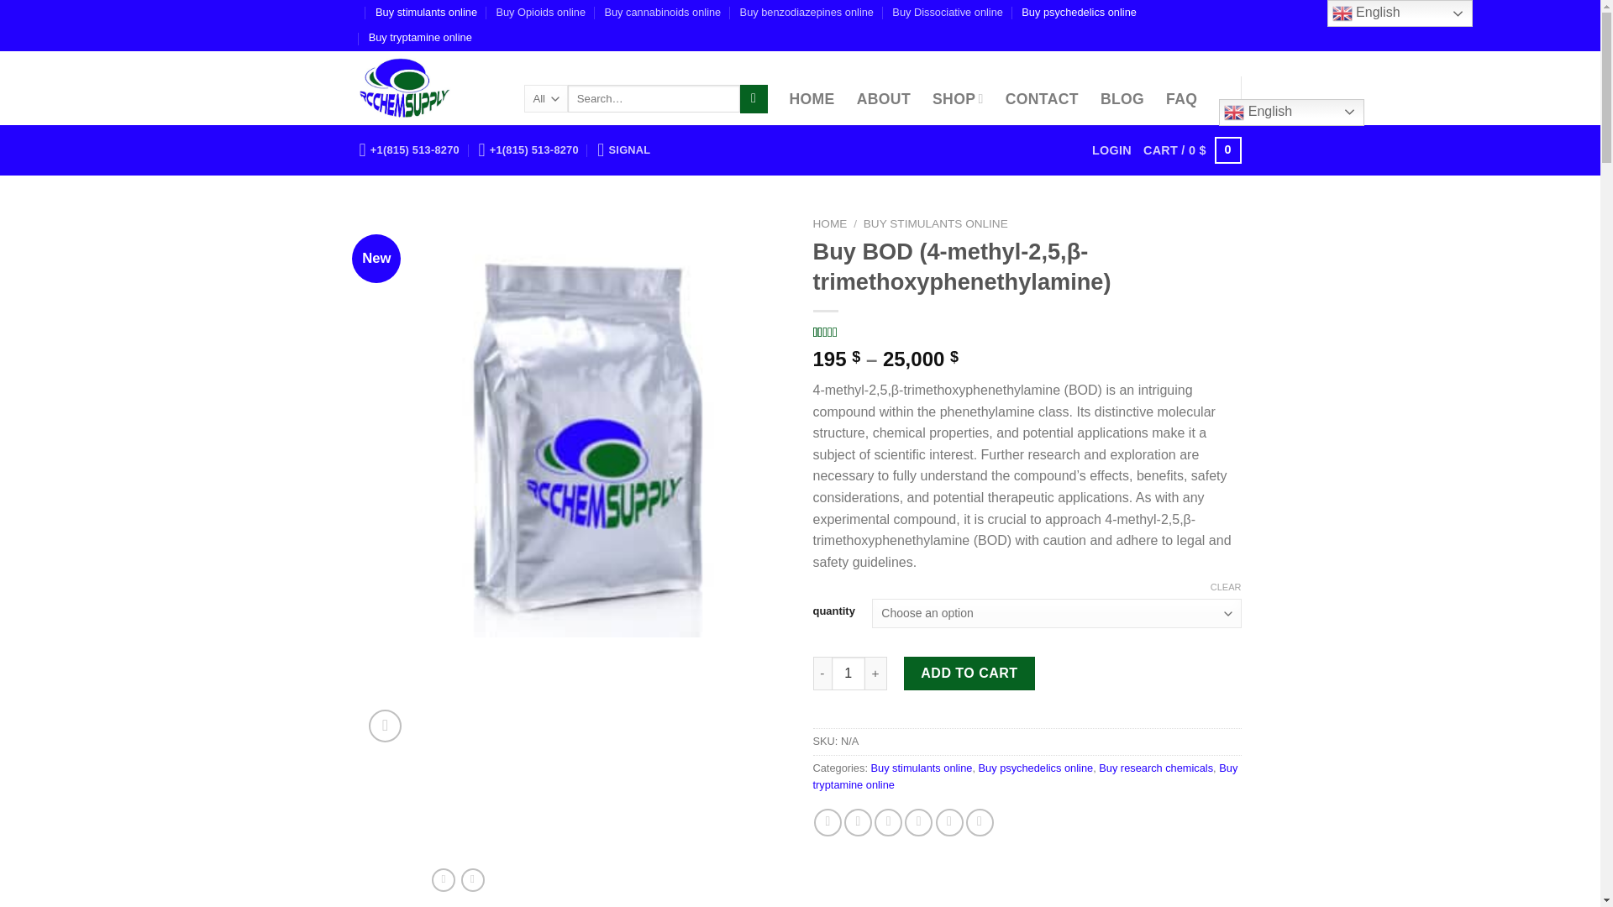 This screenshot has width=1613, height=907. I want to click on Buy benzodiazepines online, so click(806, 13).